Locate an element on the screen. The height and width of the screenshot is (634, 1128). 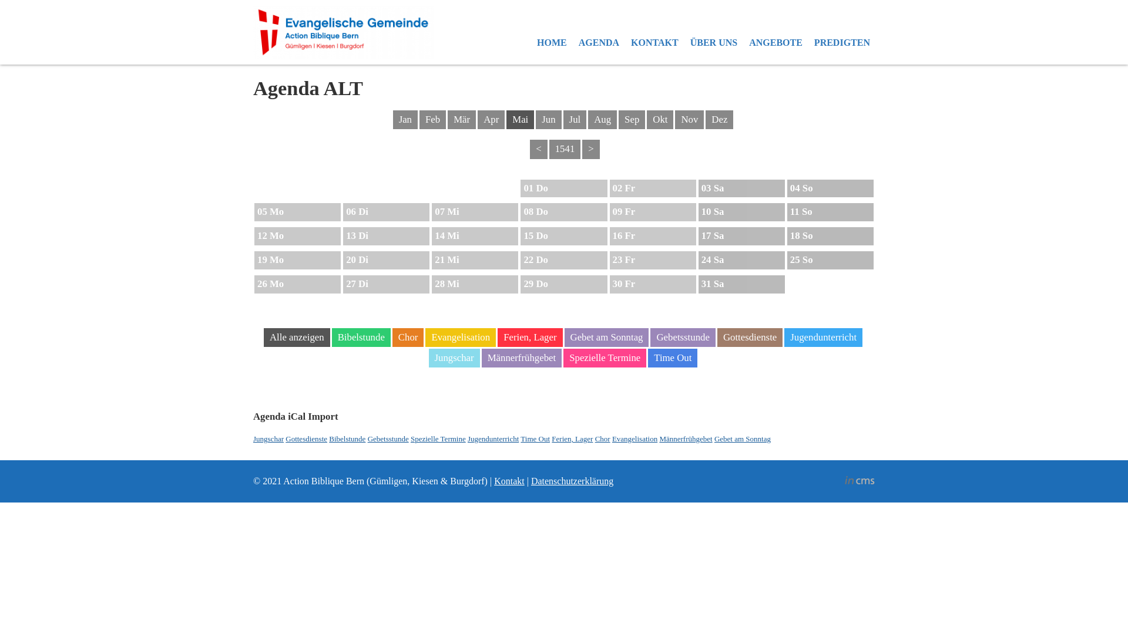
Gebetsstunde is located at coordinates (388, 439).